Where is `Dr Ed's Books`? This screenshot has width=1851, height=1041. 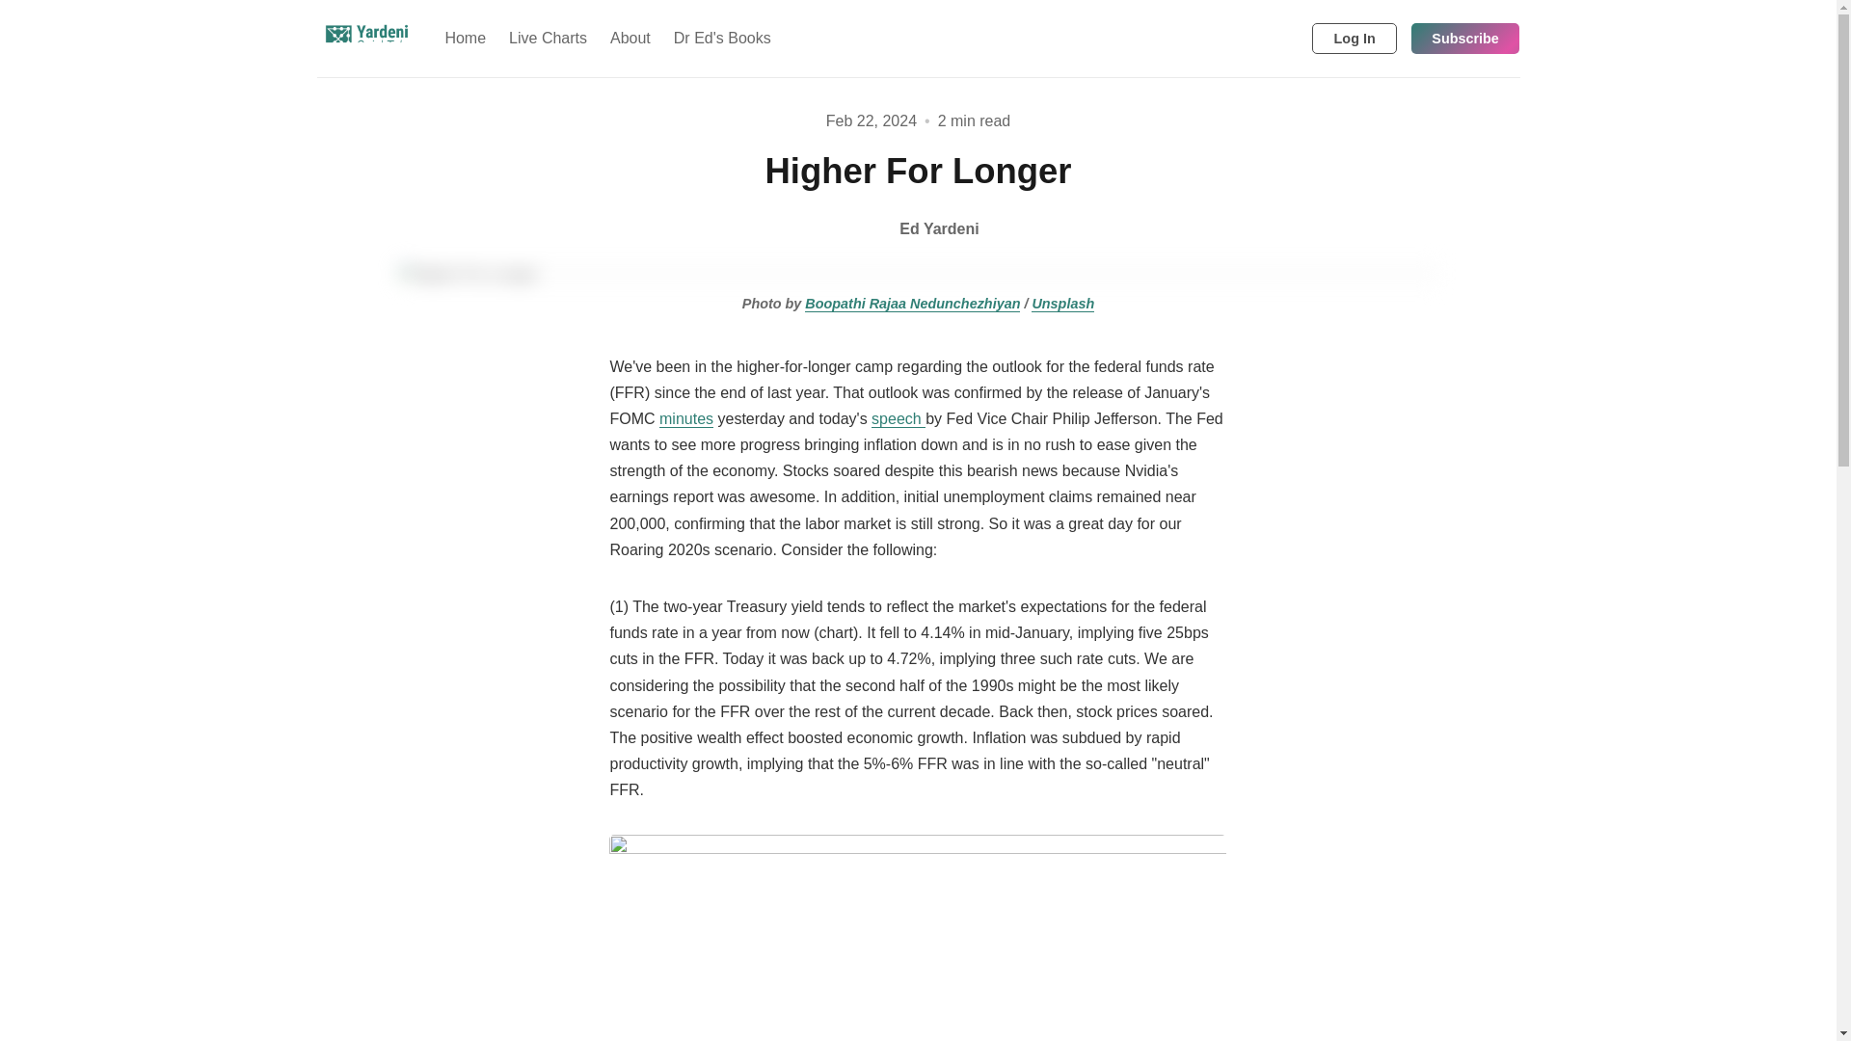
Dr Ed's Books is located at coordinates (723, 38).